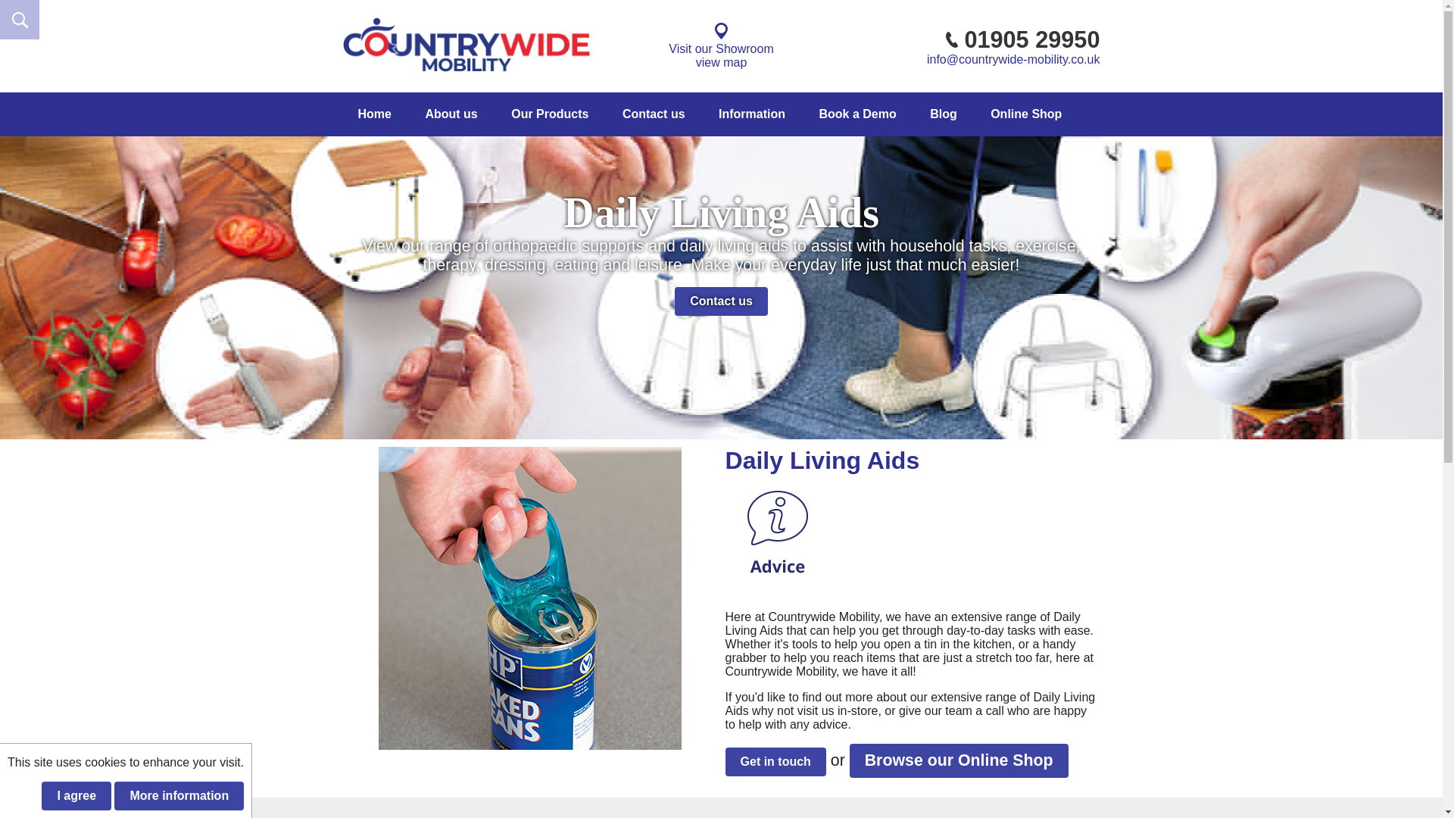 Image resolution: width=1454 pixels, height=818 pixels. What do you see at coordinates (752, 114) in the screenshot?
I see `About us` at bounding box center [752, 114].